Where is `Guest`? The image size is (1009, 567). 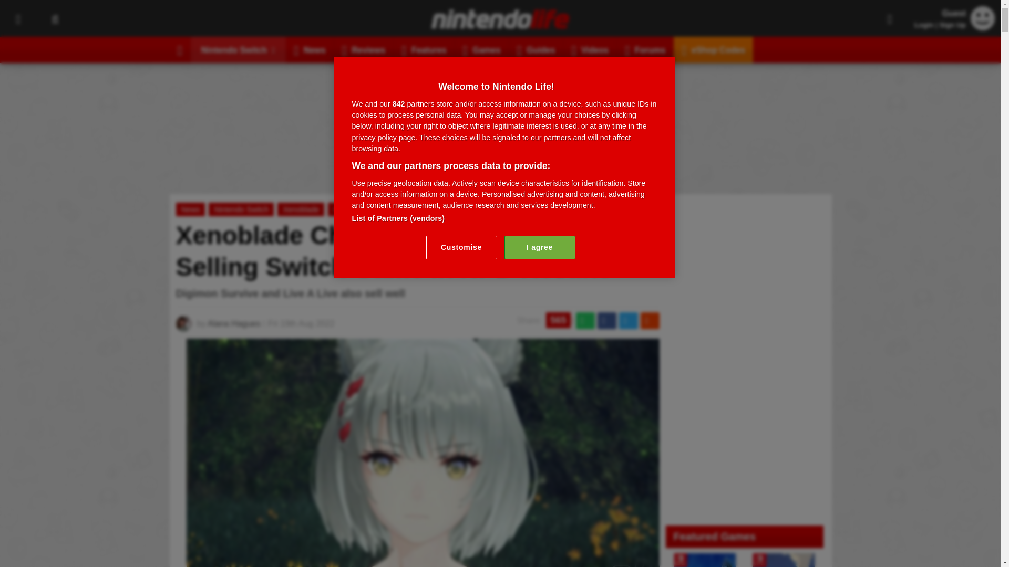
Guest is located at coordinates (983, 18).